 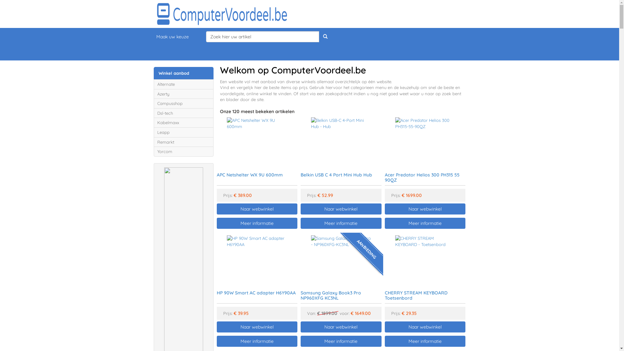 What do you see at coordinates (256, 293) in the screenshot?
I see `HP 90W Smart AC adapter H6Y90AA` at bounding box center [256, 293].